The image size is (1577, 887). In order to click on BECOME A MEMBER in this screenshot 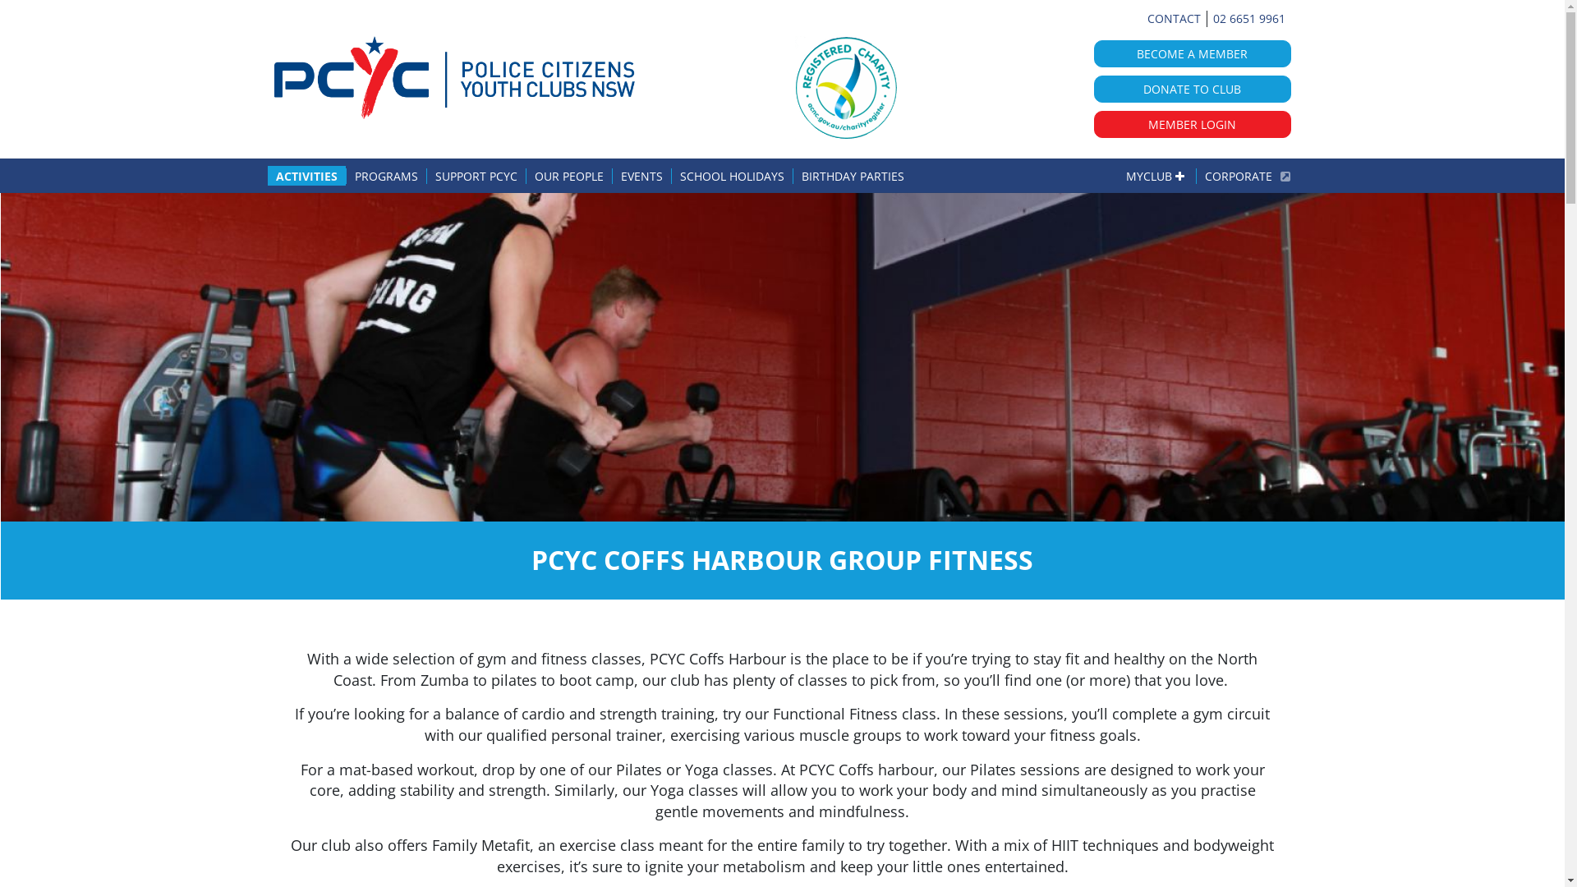, I will do `click(1193, 54)`.